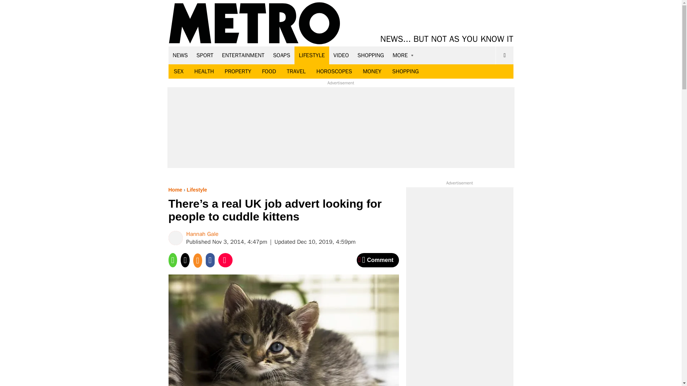 This screenshot has height=386, width=687. Describe the element at coordinates (238, 71) in the screenshot. I see `PROPERTY` at that location.